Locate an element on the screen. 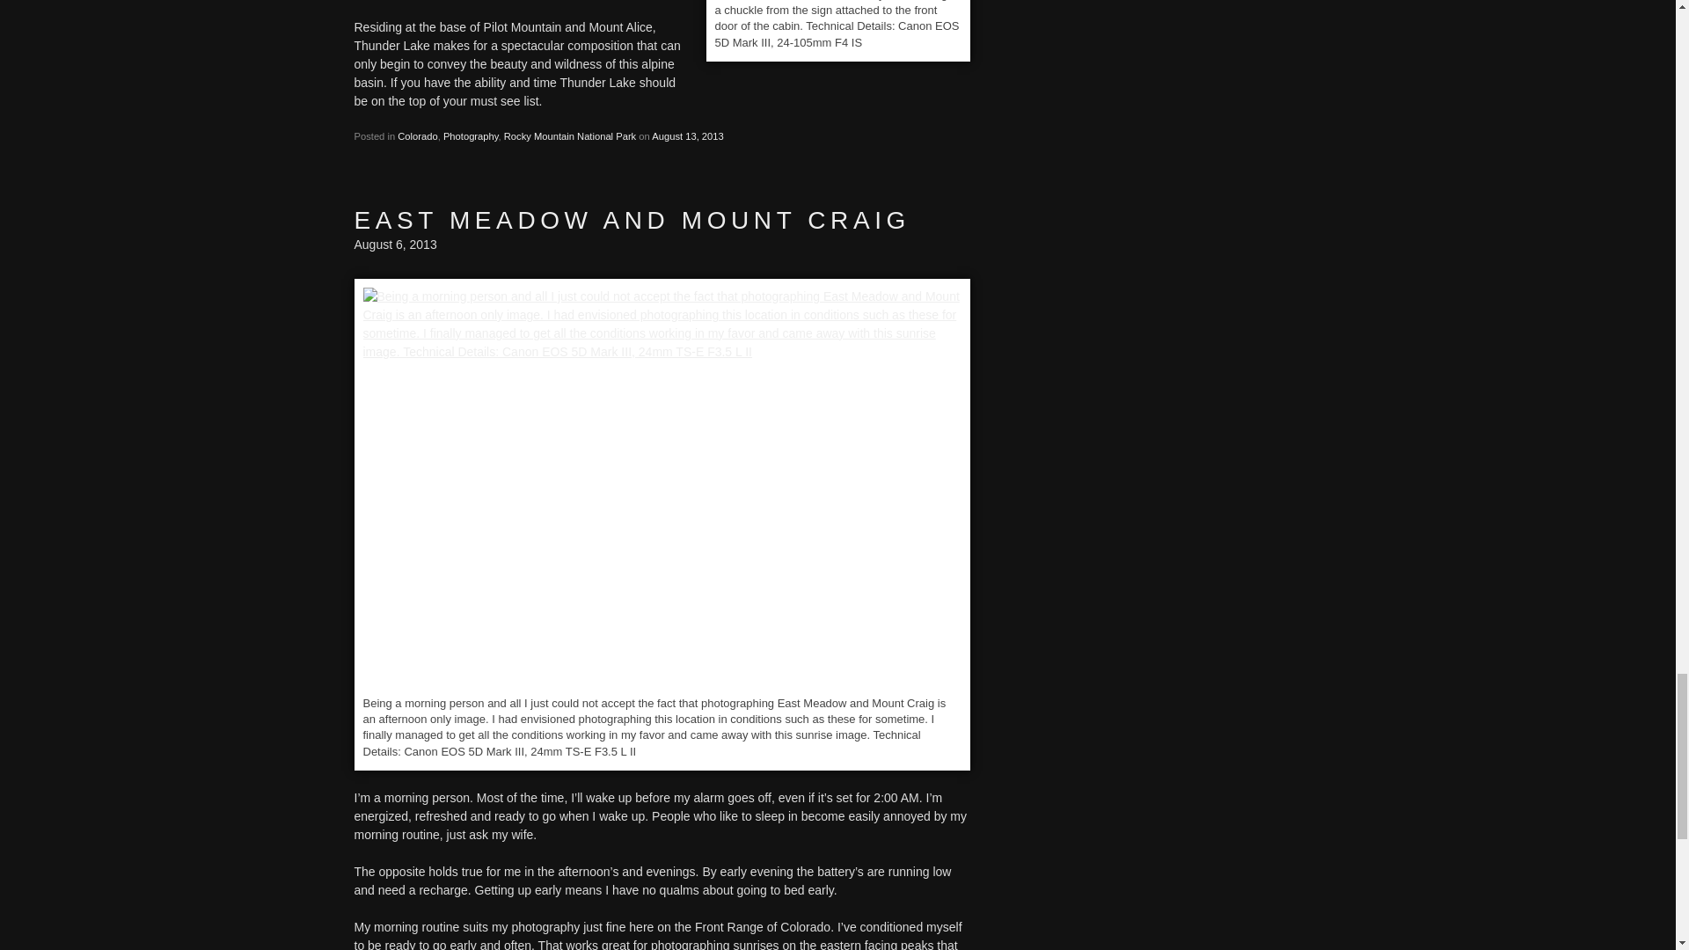  Colorado is located at coordinates (417, 135).